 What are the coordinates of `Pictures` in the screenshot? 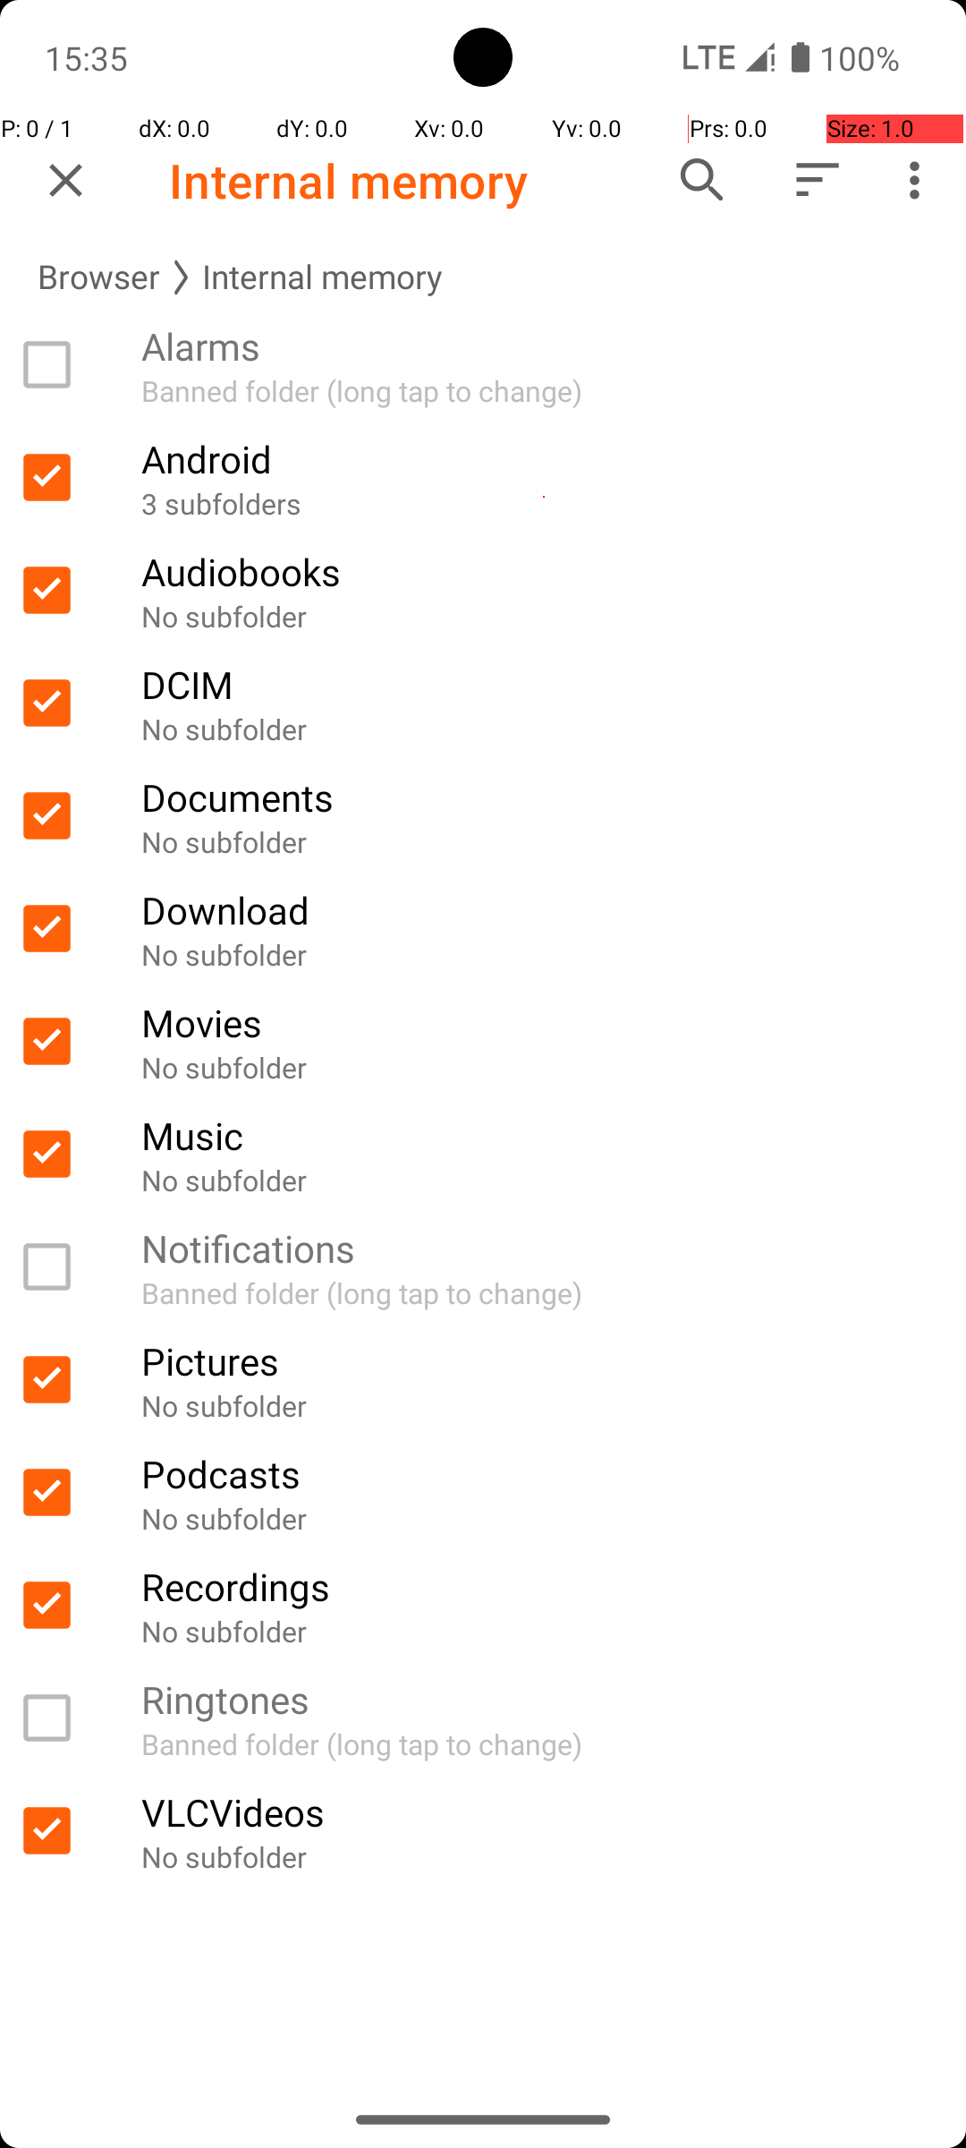 It's located at (544, 1360).